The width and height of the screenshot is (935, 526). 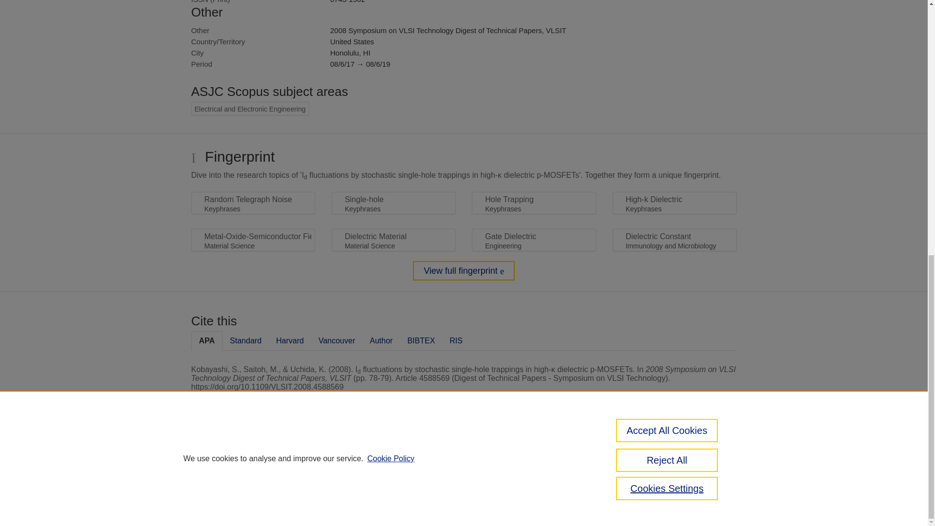 I want to click on Report vulnerability, so click(x=699, y=479).